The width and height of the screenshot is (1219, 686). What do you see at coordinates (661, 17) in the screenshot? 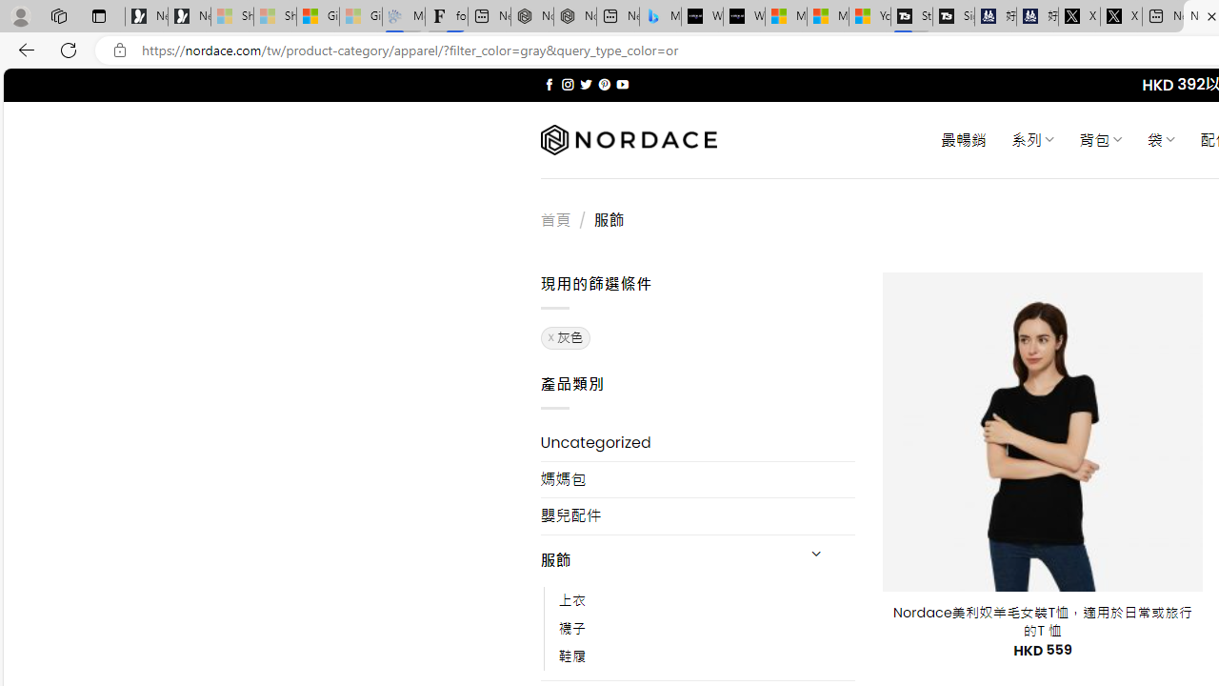
I see `Microsoft Bing Travel - Shangri-La Hotel Bangkok` at bounding box center [661, 17].